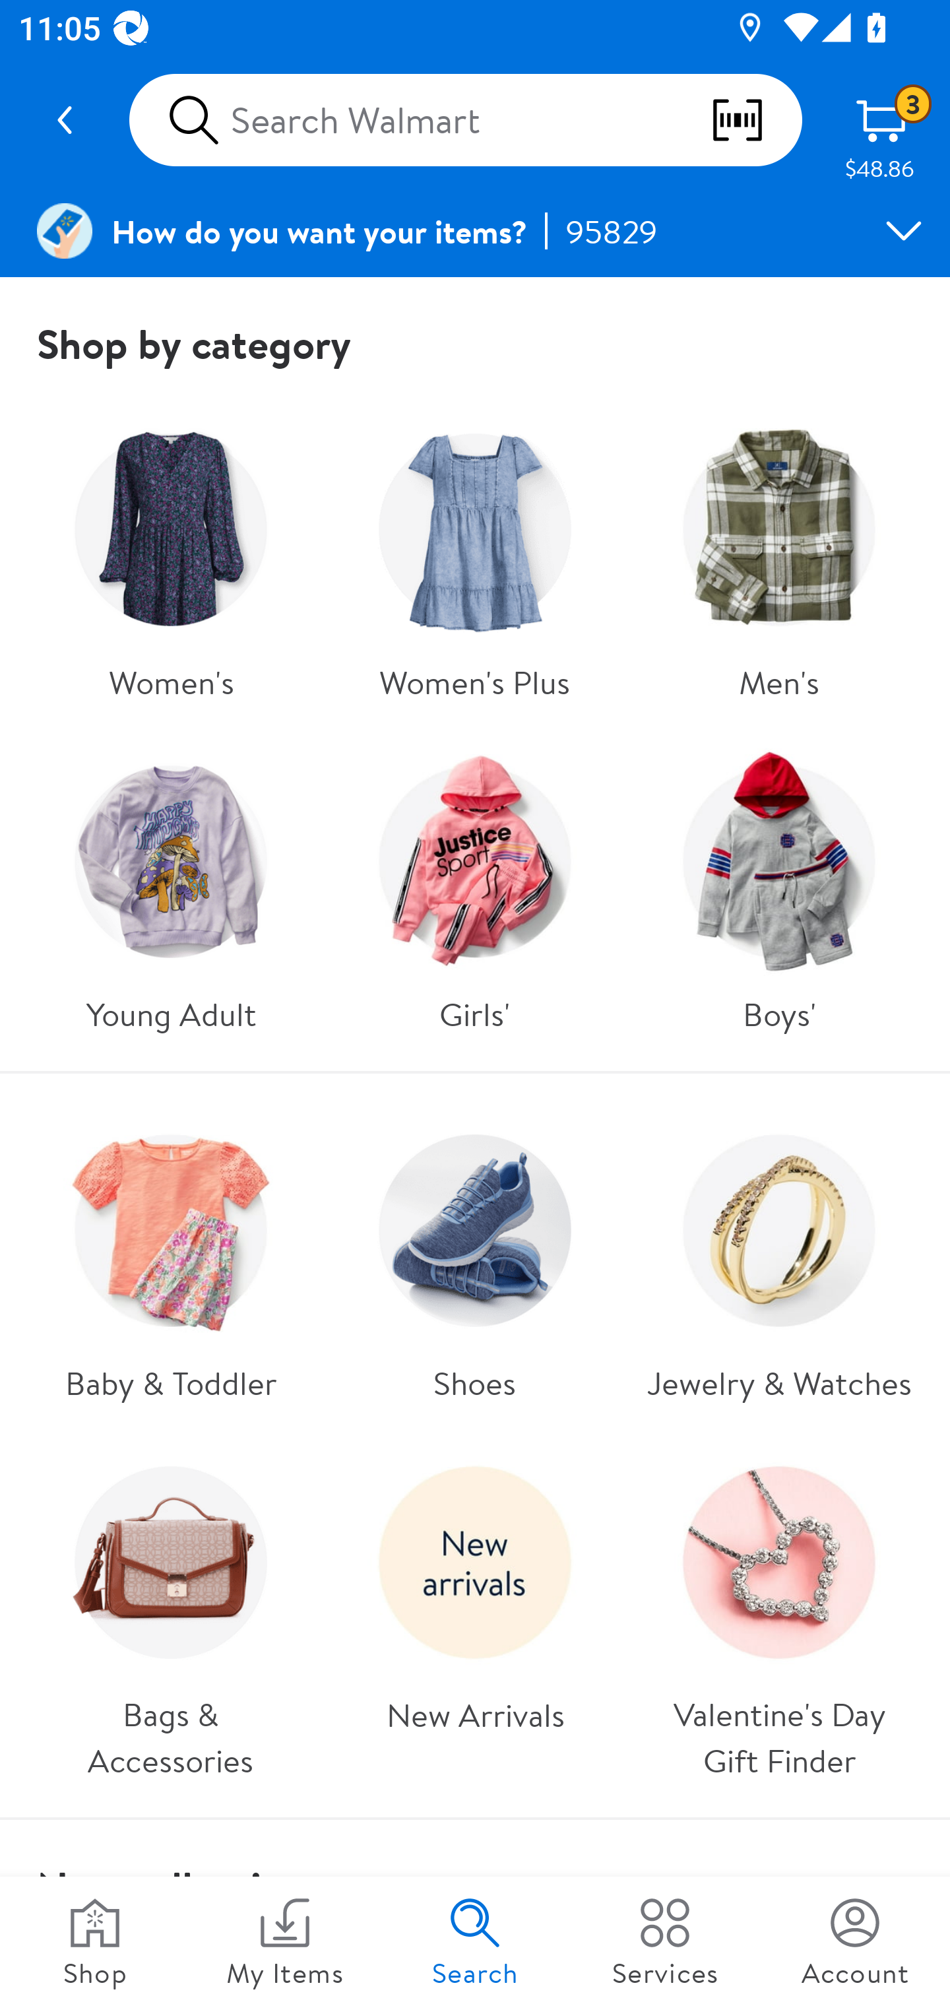  What do you see at coordinates (170, 557) in the screenshot?
I see `Women's` at bounding box center [170, 557].